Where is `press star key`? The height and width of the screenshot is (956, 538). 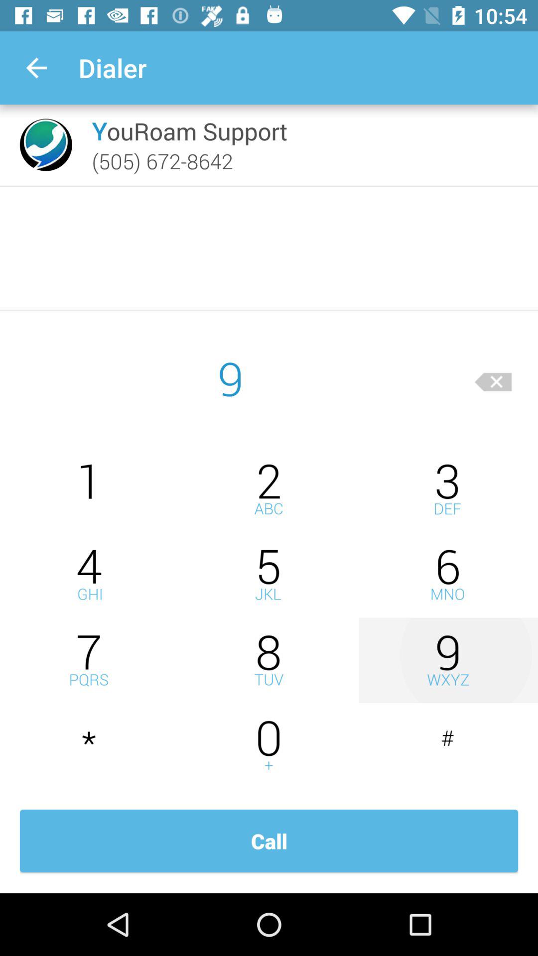 press star key is located at coordinates (90, 746).